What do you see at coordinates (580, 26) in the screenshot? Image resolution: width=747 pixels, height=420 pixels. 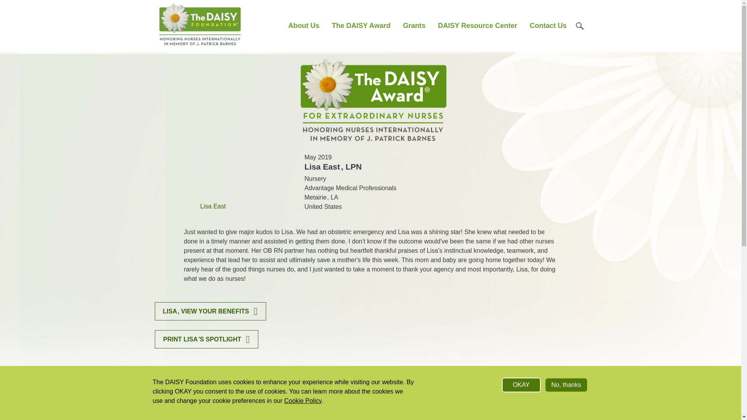 I see `Search` at bounding box center [580, 26].